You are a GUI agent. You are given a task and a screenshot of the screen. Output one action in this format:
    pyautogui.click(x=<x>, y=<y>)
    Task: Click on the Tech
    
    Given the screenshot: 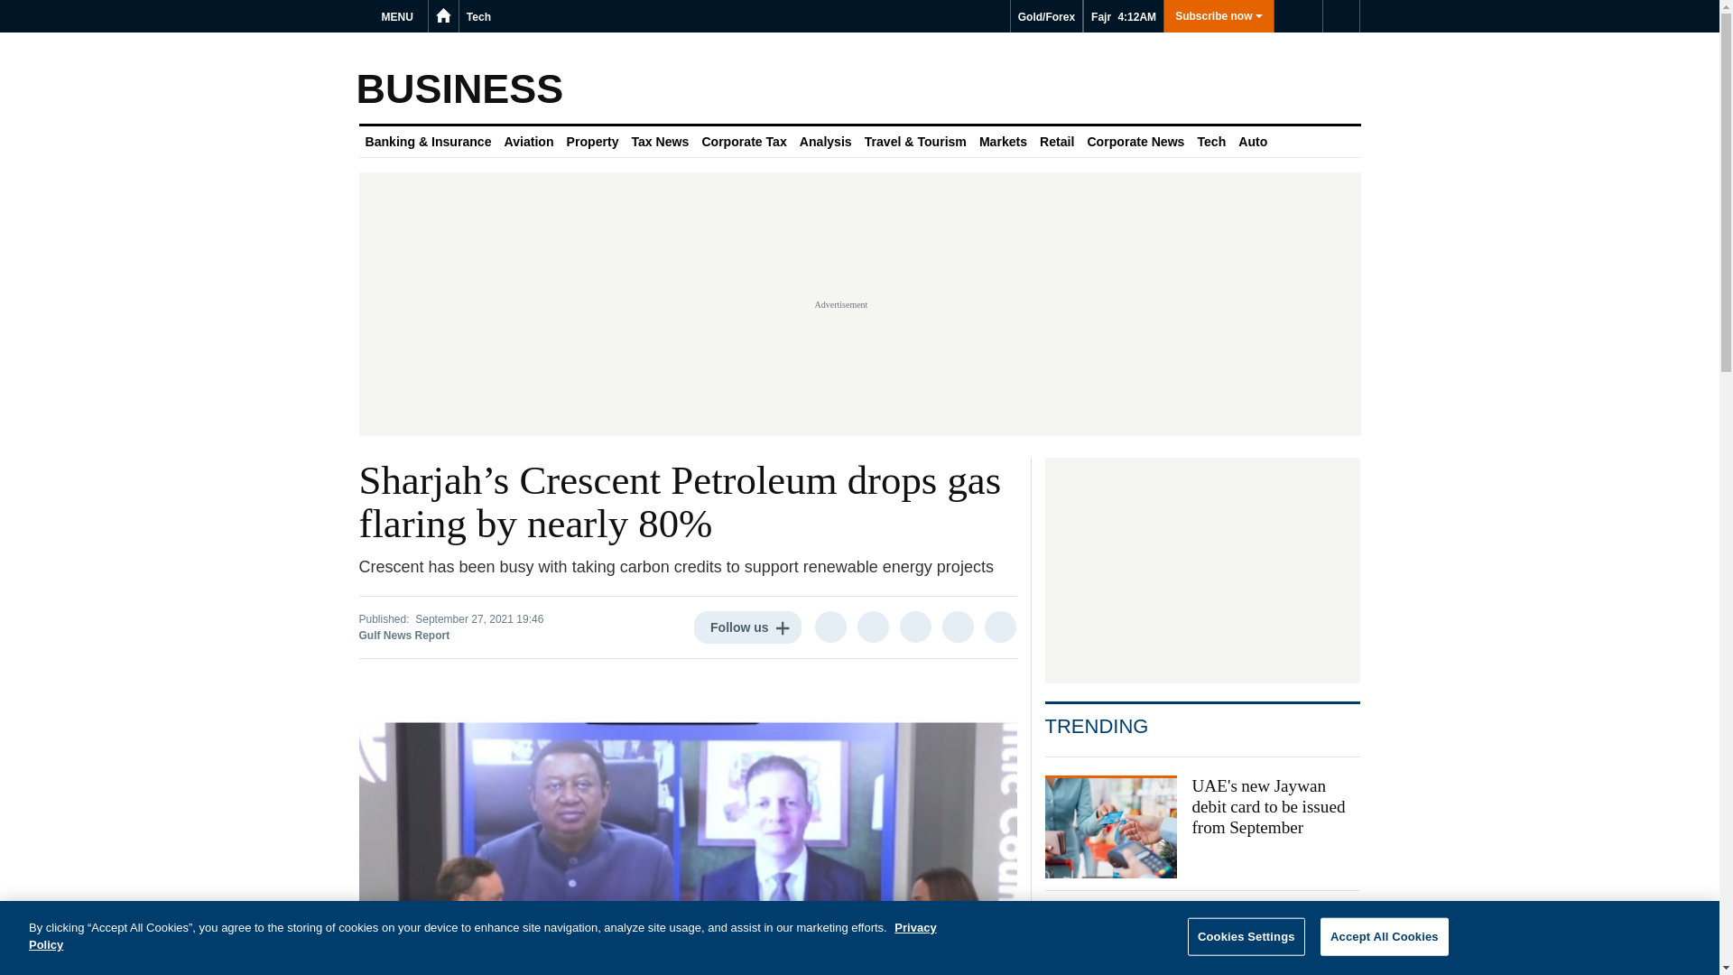 What is the action you would take?
    pyautogui.click(x=478, y=16)
    